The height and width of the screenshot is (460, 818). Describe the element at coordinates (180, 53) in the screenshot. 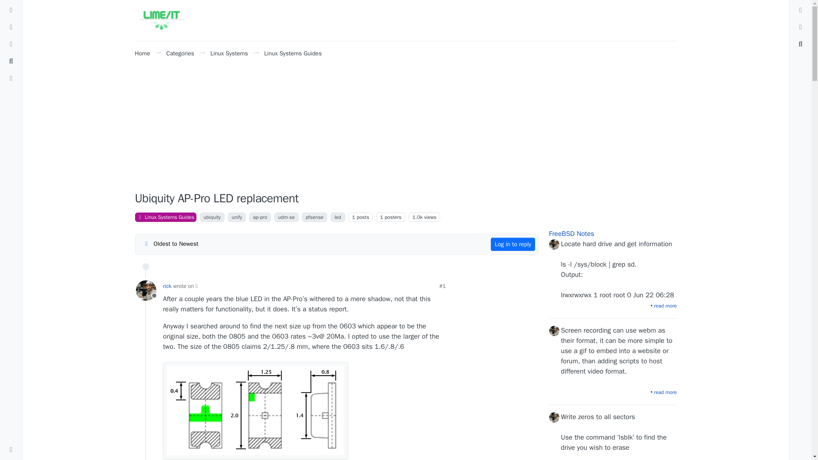

I see `Categories` at that location.